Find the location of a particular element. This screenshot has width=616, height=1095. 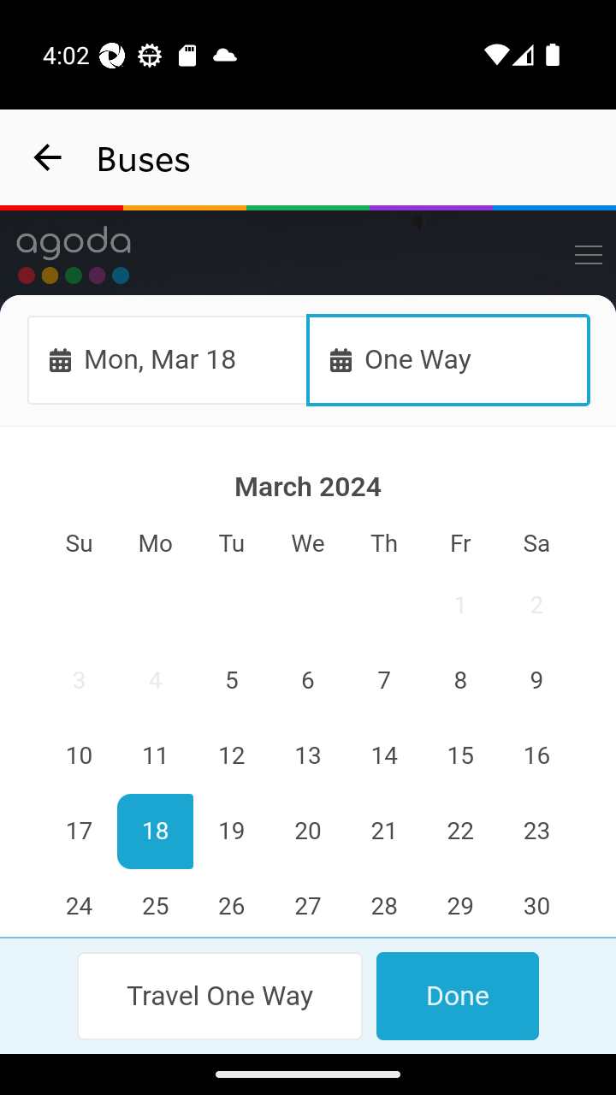

7 is located at coordinates (383, 682).